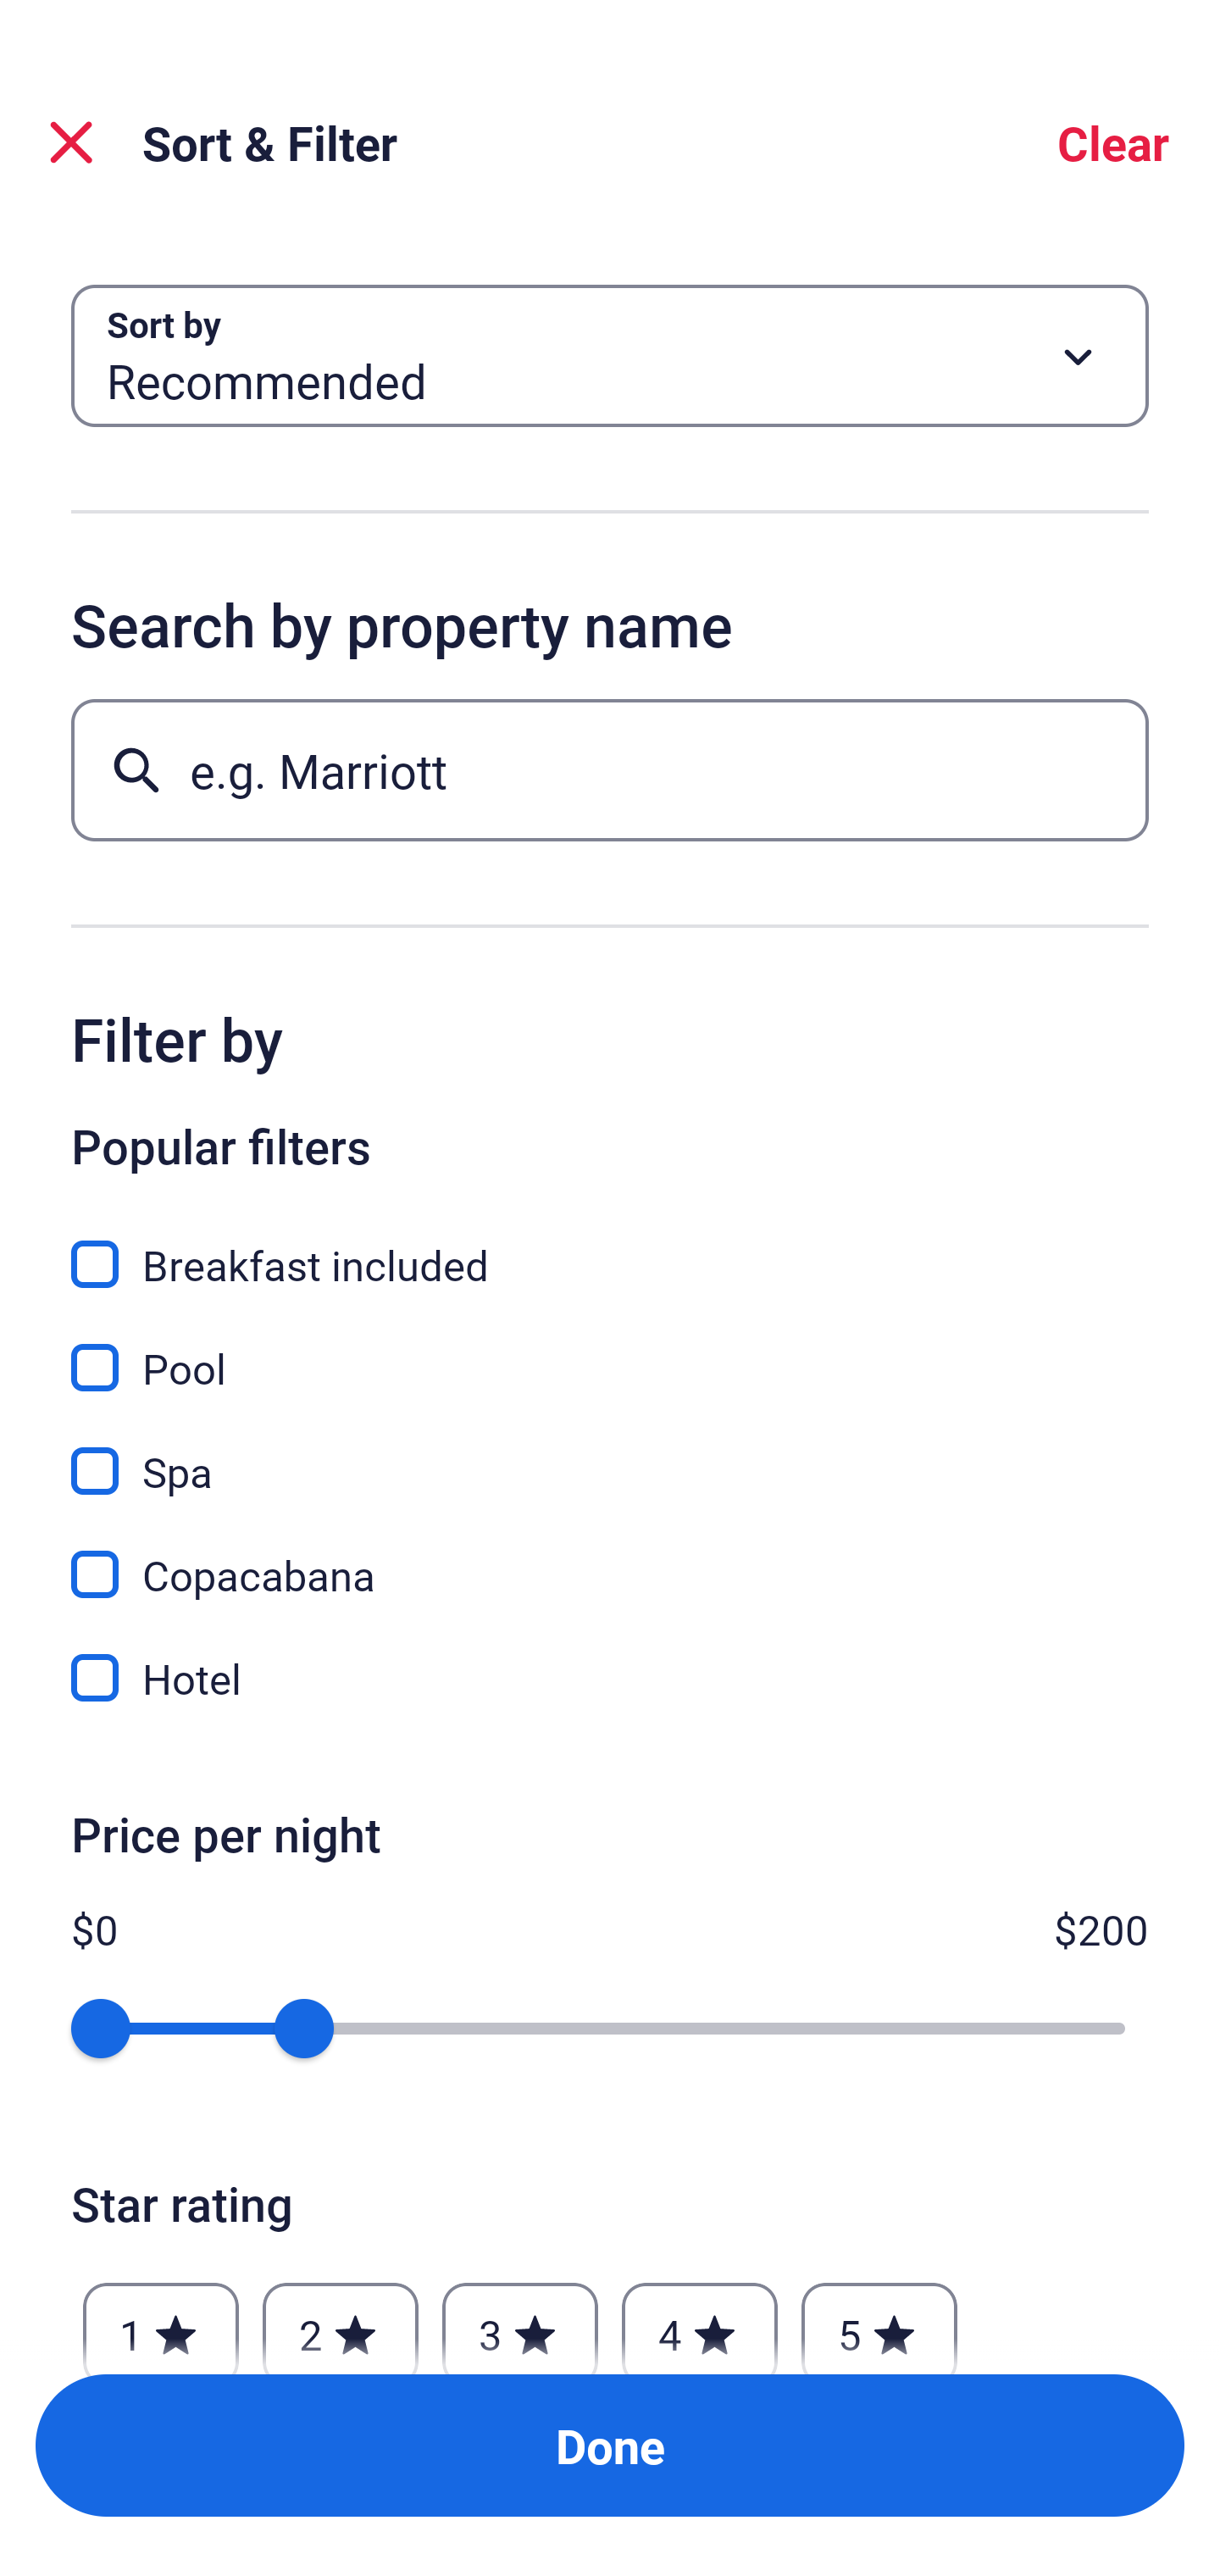  I want to click on Breakfast included, Breakfast included, so click(610, 1246).